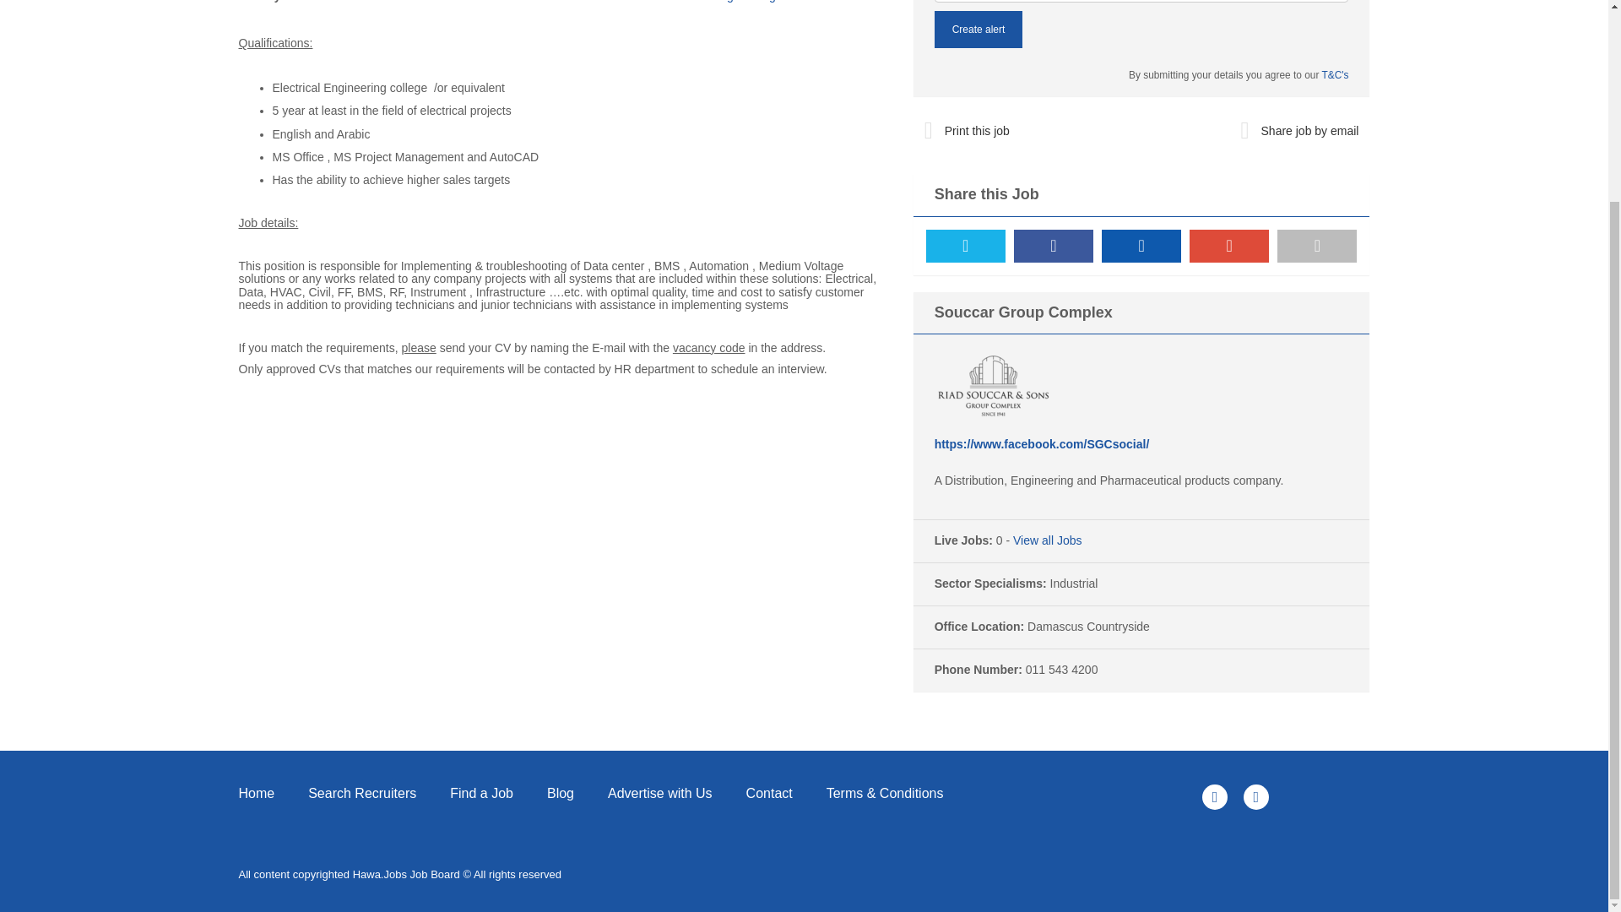 The width and height of the screenshot is (1621, 912). What do you see at coordinates (968, 130) in the screenshot?
I see `Print this job` at bounding box center [968, 130].